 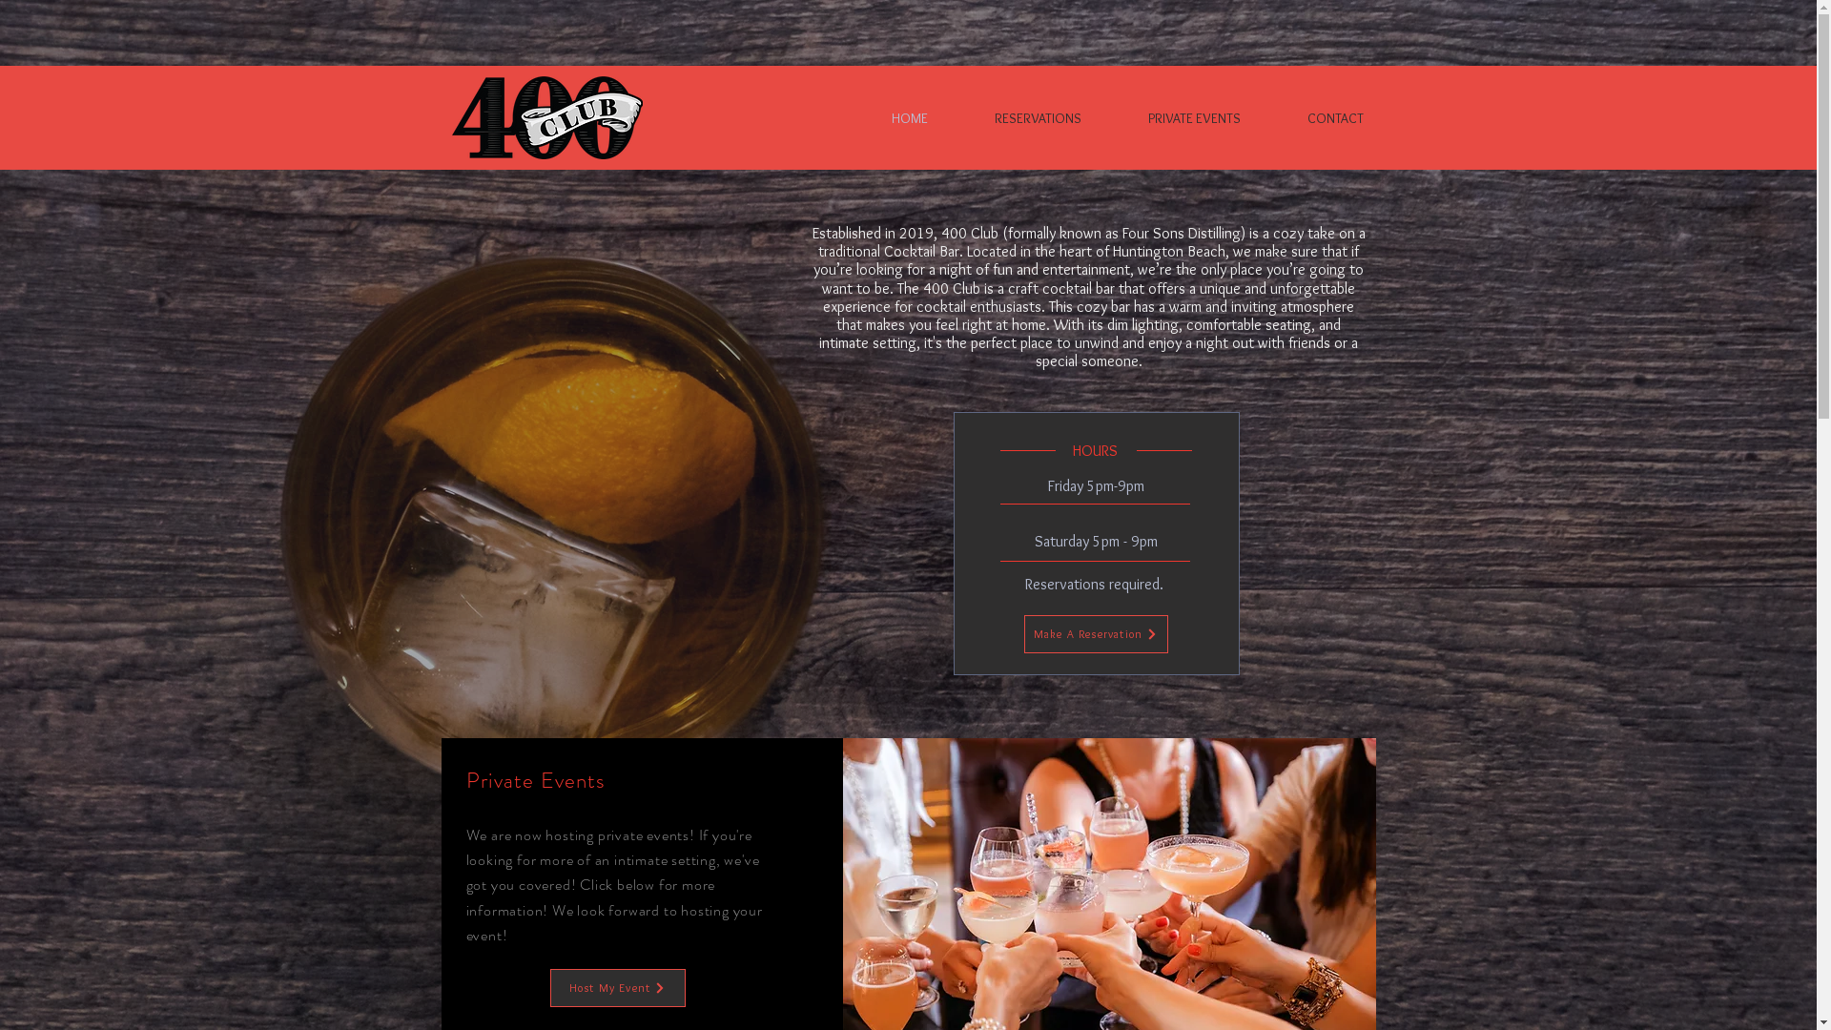 I want to click on Make A Reservation, so click(x=1097, y=633).